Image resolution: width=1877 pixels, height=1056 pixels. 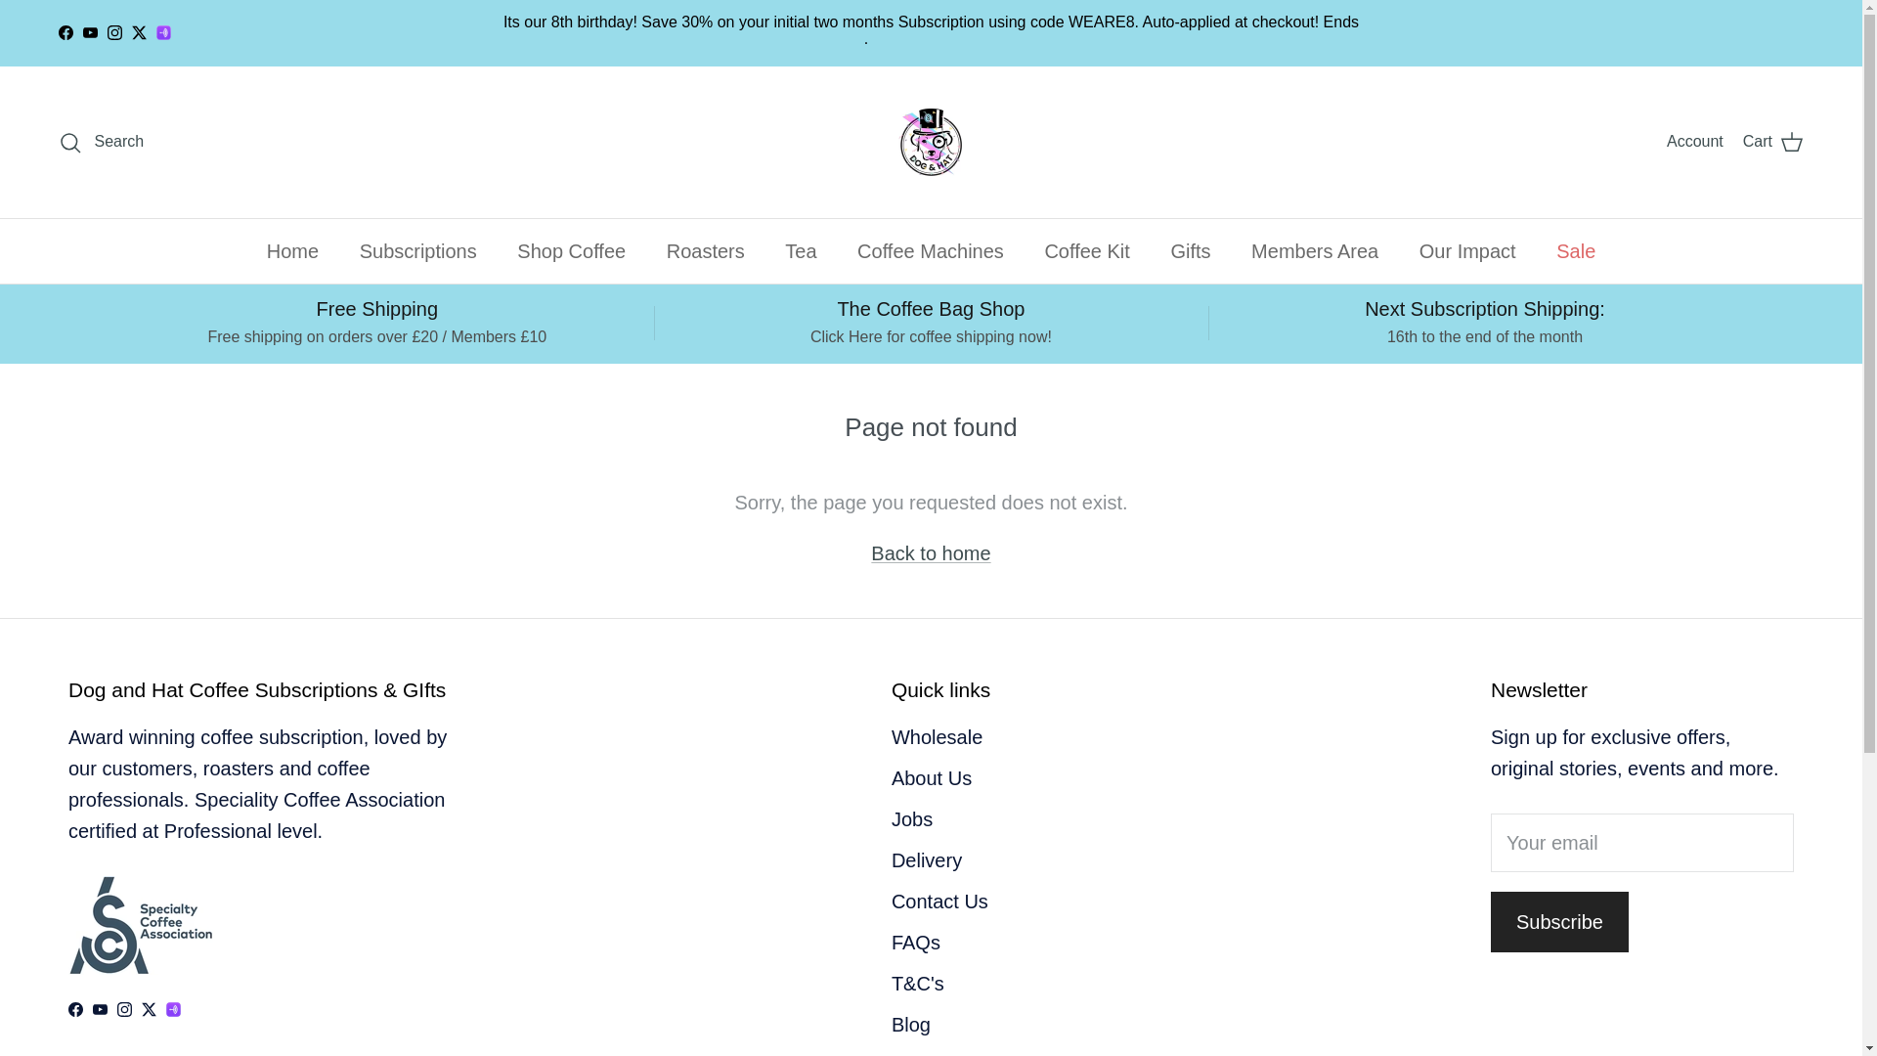 I want to click on Roasters, so click(x=706, y=250).